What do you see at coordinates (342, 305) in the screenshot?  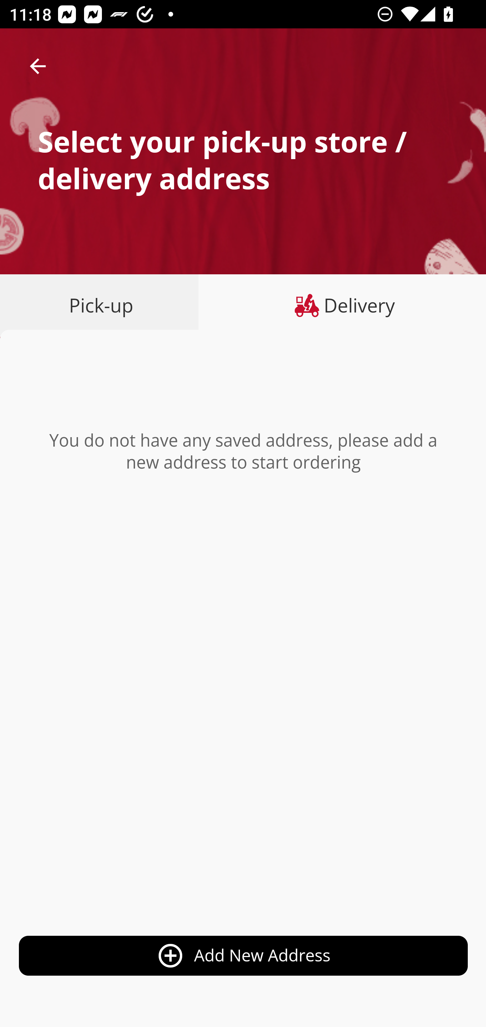 I see `Delivery` at bounding box center [342, 305].